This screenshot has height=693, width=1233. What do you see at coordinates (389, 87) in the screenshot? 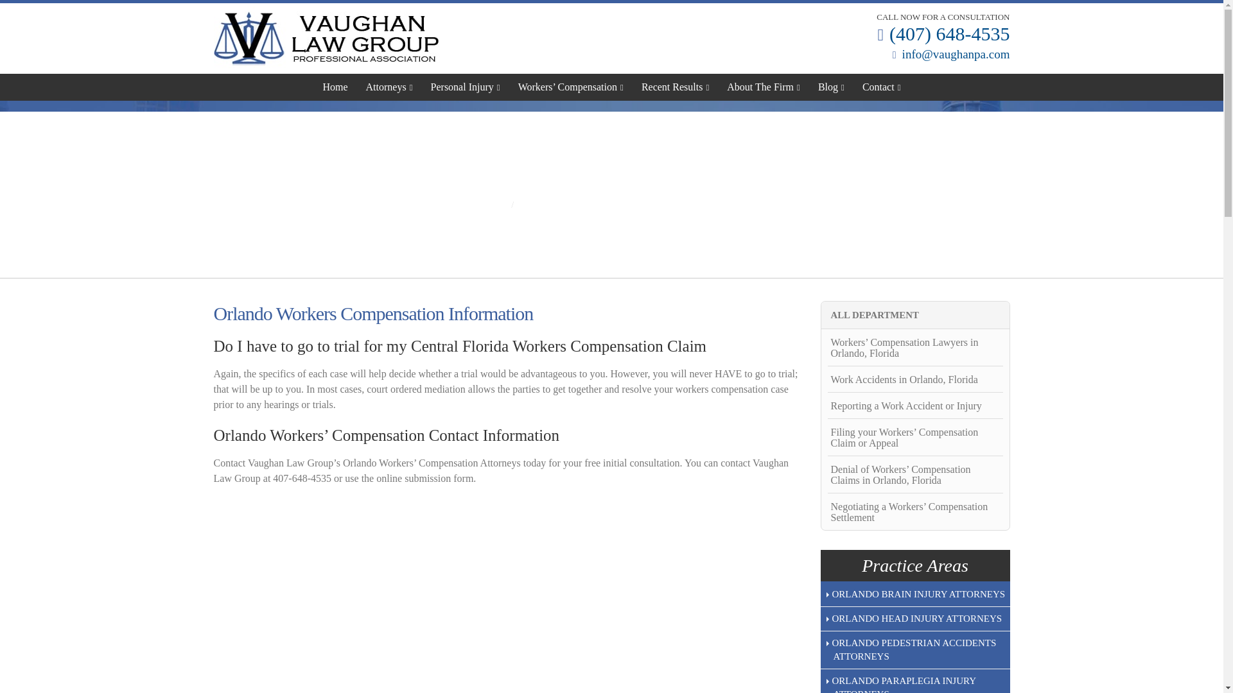
I see `Attorneys` at bounding box center [389, 87].